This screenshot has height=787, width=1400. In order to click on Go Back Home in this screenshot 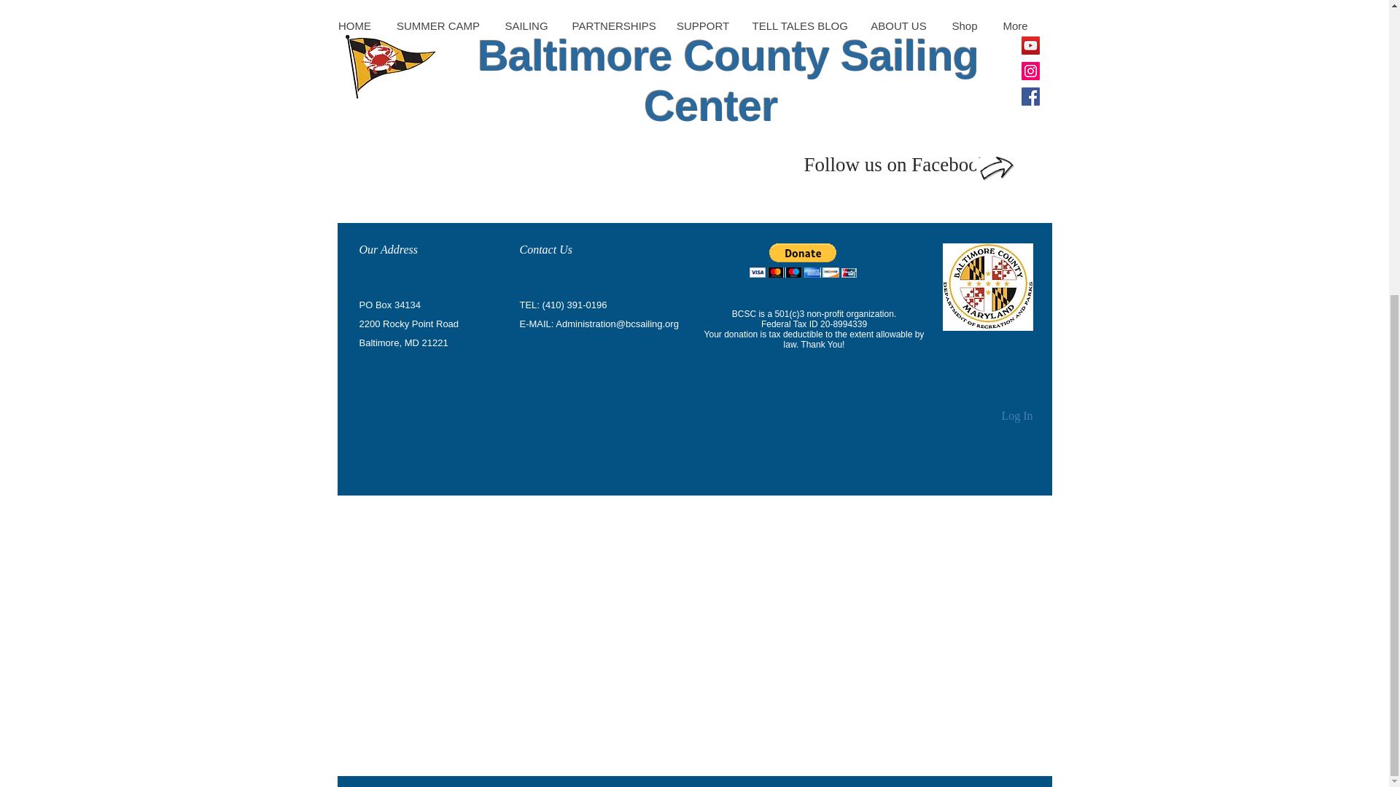, I will do `click(693, 65)`.